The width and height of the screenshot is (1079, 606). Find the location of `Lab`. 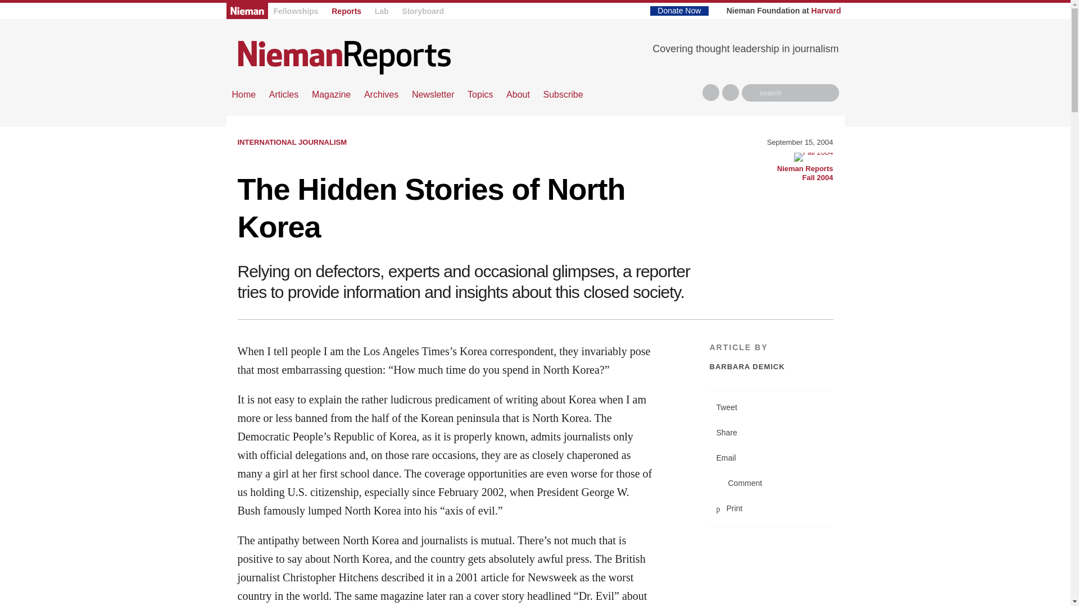

Lab is located at coordinates (381, 11).